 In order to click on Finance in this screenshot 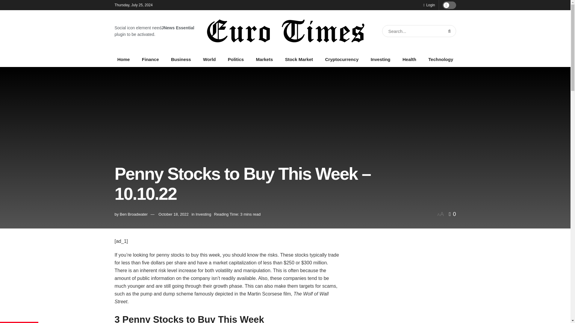, I will do `click(150, 59)`.